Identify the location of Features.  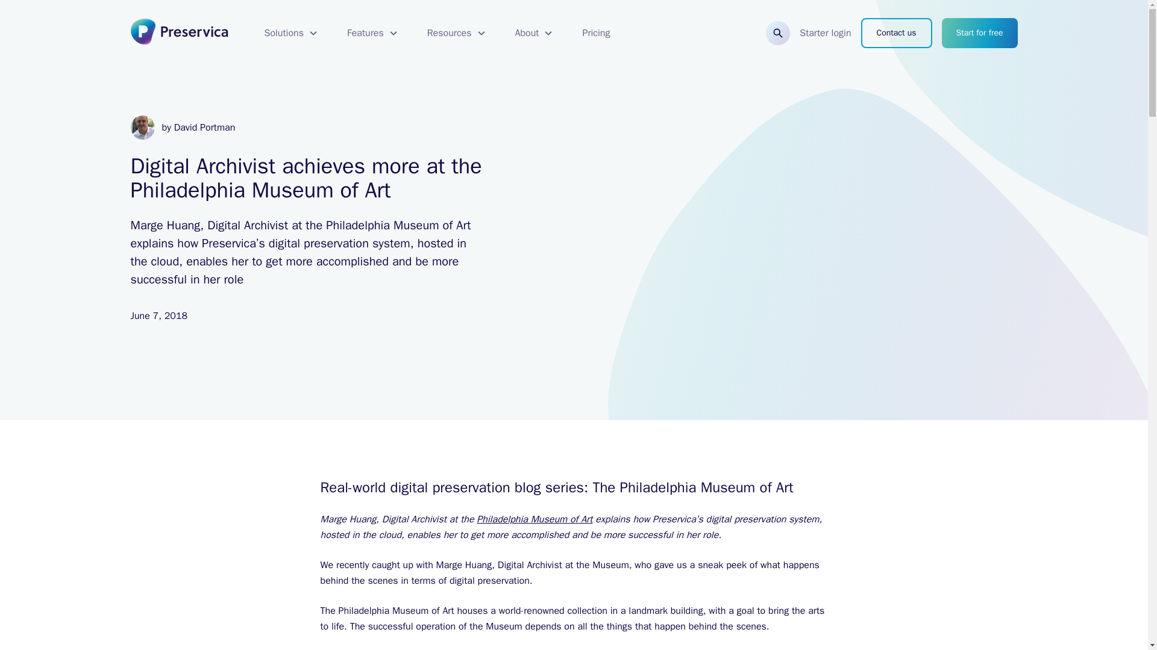
(372, 32).